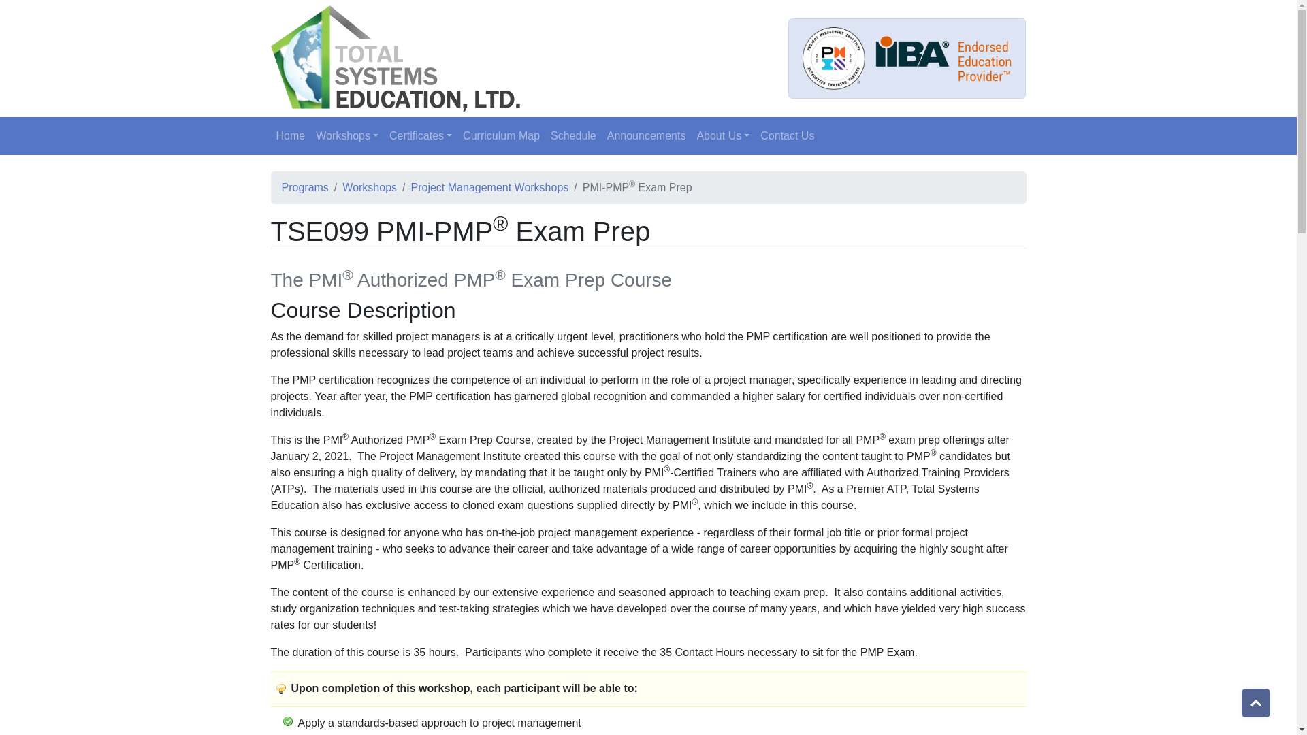 This screenshot has height=735, width=1307. Describe the element at coordinates (370, 187) in the screenshot. I see `Workshops` at that location.